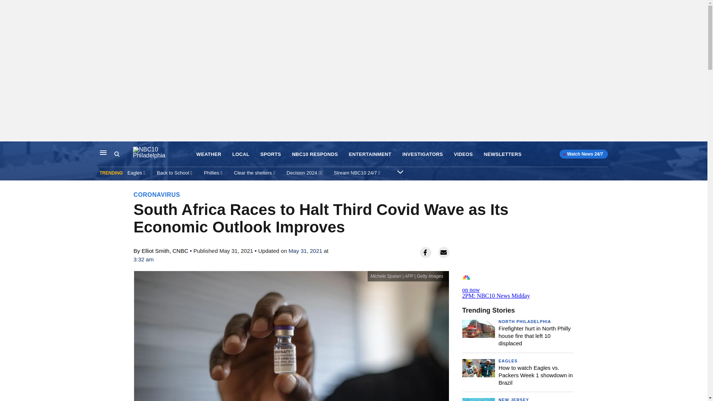  What do you see at coordinates (503, 154) in the screenshot?
I see `NEWSLETTERS` at bounding box center [503, 154].